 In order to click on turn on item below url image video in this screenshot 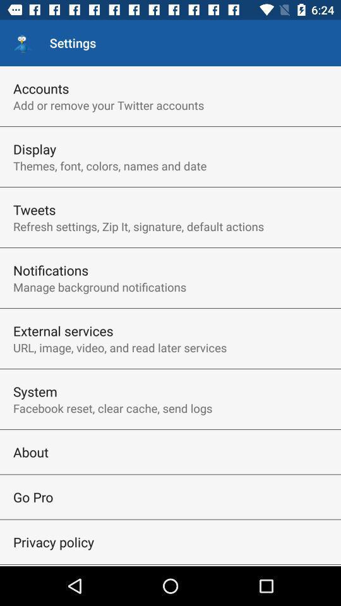, I will do `click(35, 391)`.